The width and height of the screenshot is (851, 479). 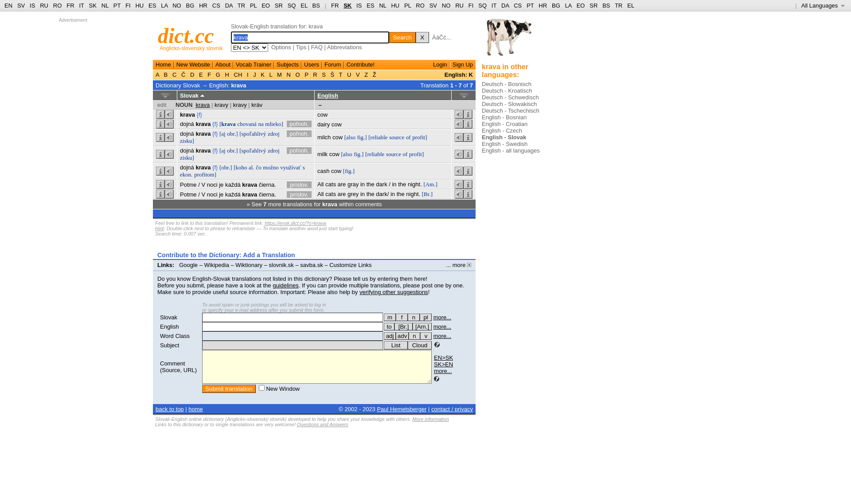 What do you see at coordinates (505, 5) in the screenshot?
I see `DA` at bounding box center [505, 5].